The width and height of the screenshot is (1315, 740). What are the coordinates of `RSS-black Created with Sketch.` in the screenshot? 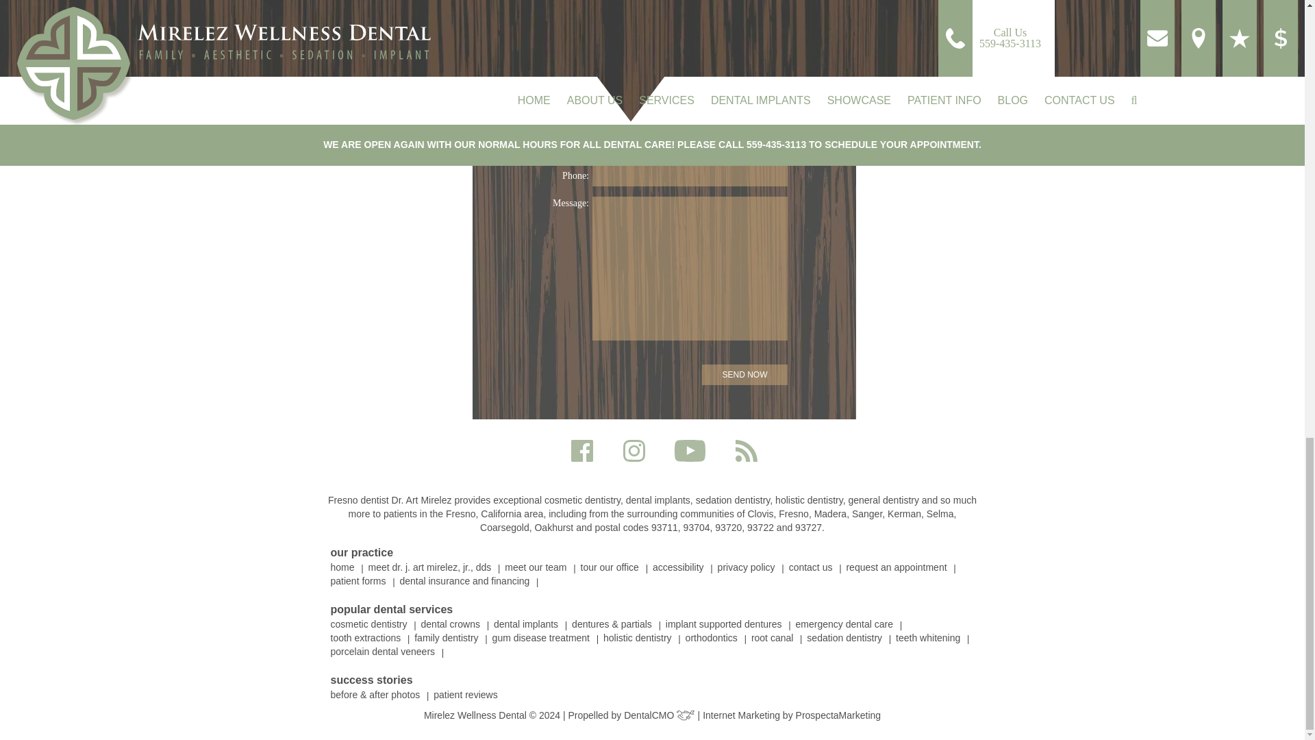 It's located at (746, 450).